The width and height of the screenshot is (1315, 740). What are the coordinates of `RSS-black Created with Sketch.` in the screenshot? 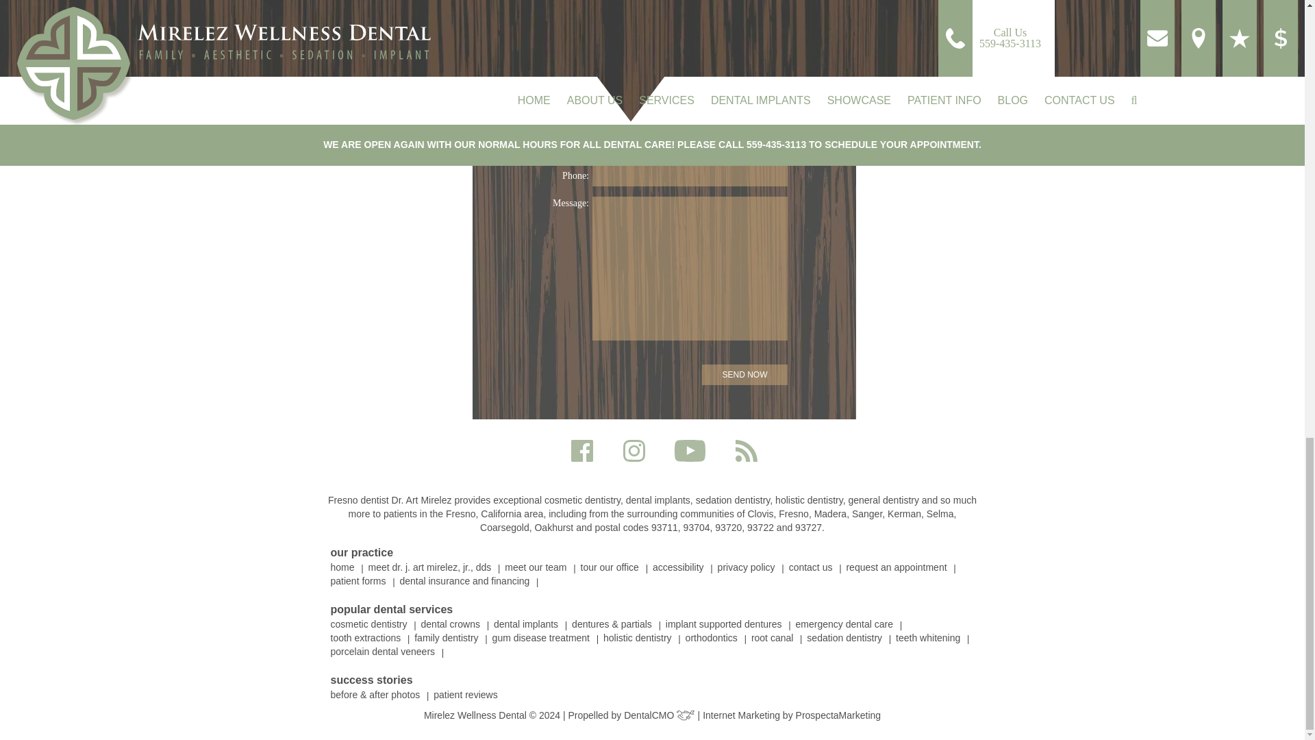 It's located at (746, 450).